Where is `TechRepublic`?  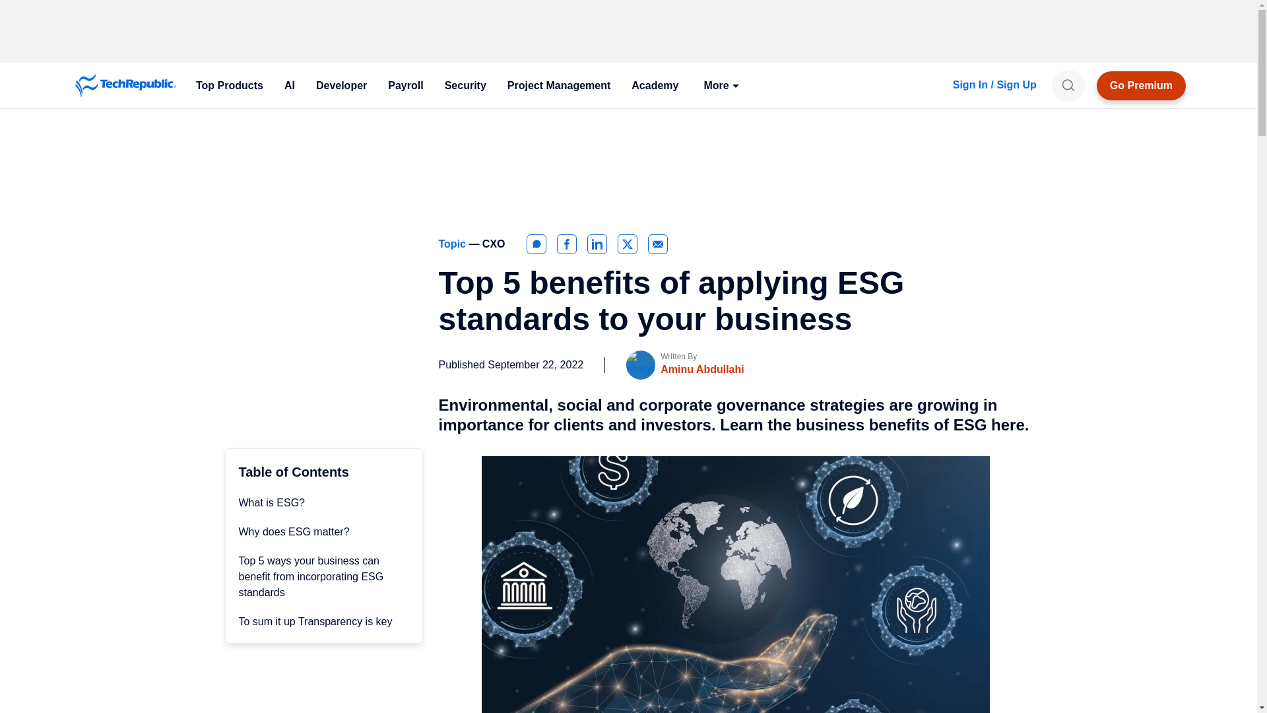
TechRepublic is located at coordinates (125, 86).